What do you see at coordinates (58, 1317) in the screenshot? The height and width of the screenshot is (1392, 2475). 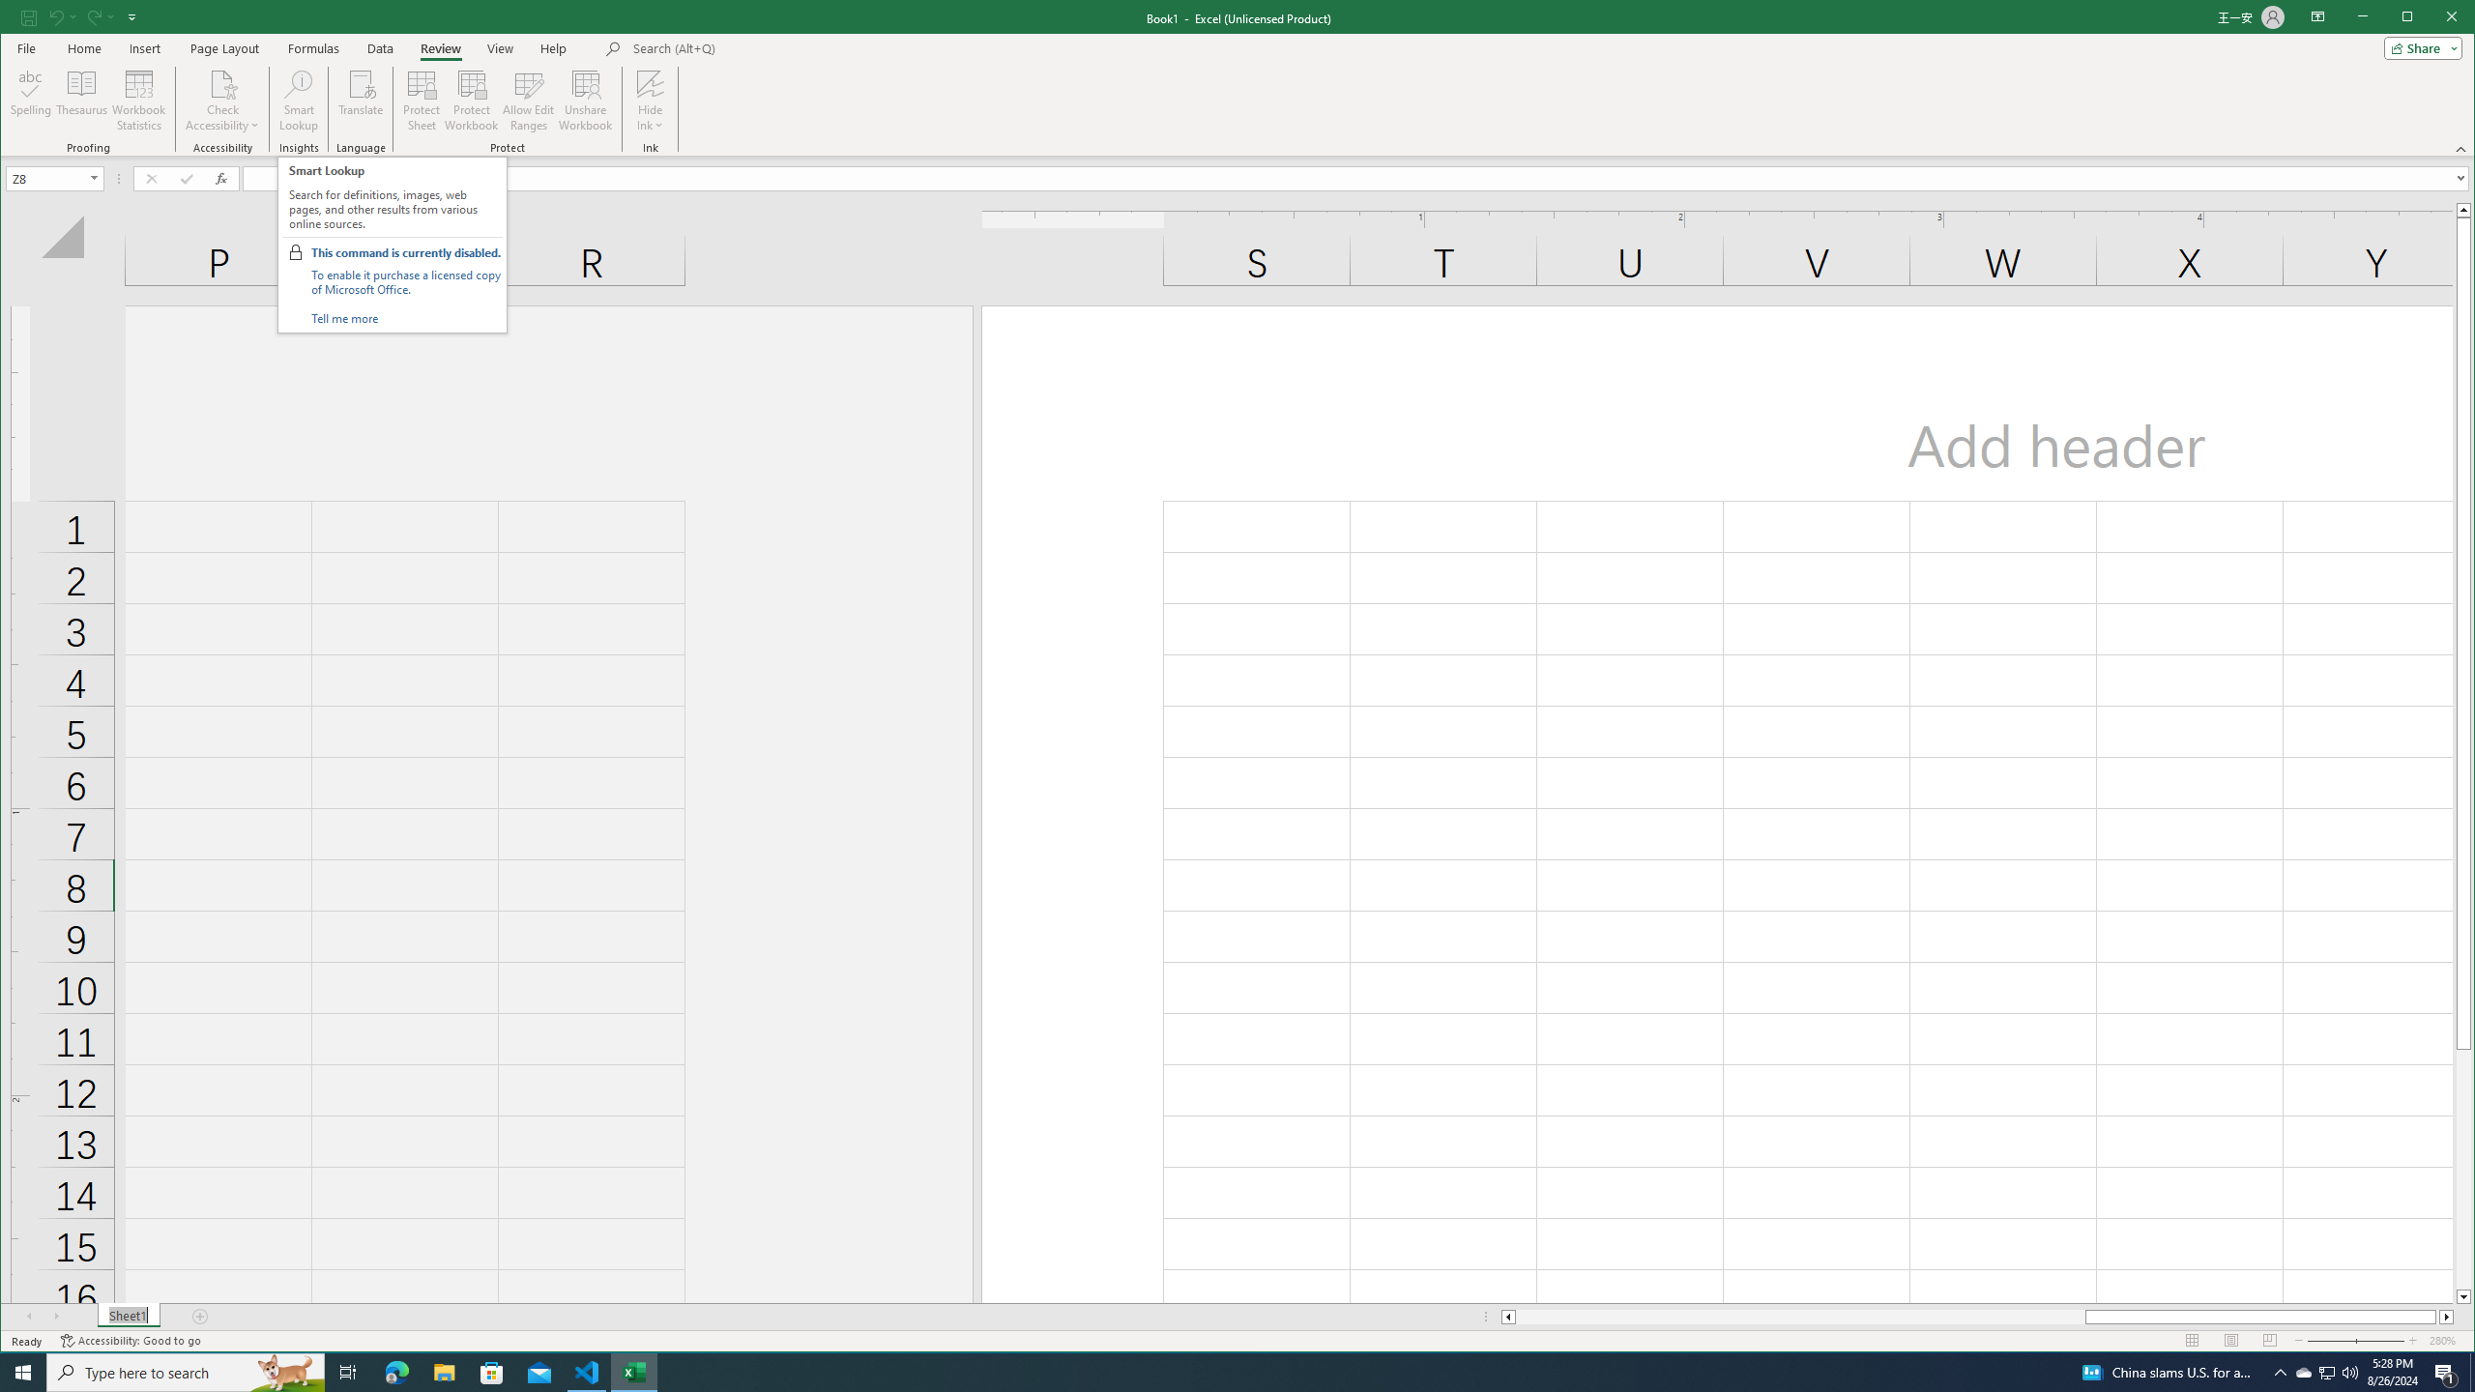 I see `Scroll Right` at bounding box center [58, 1317].